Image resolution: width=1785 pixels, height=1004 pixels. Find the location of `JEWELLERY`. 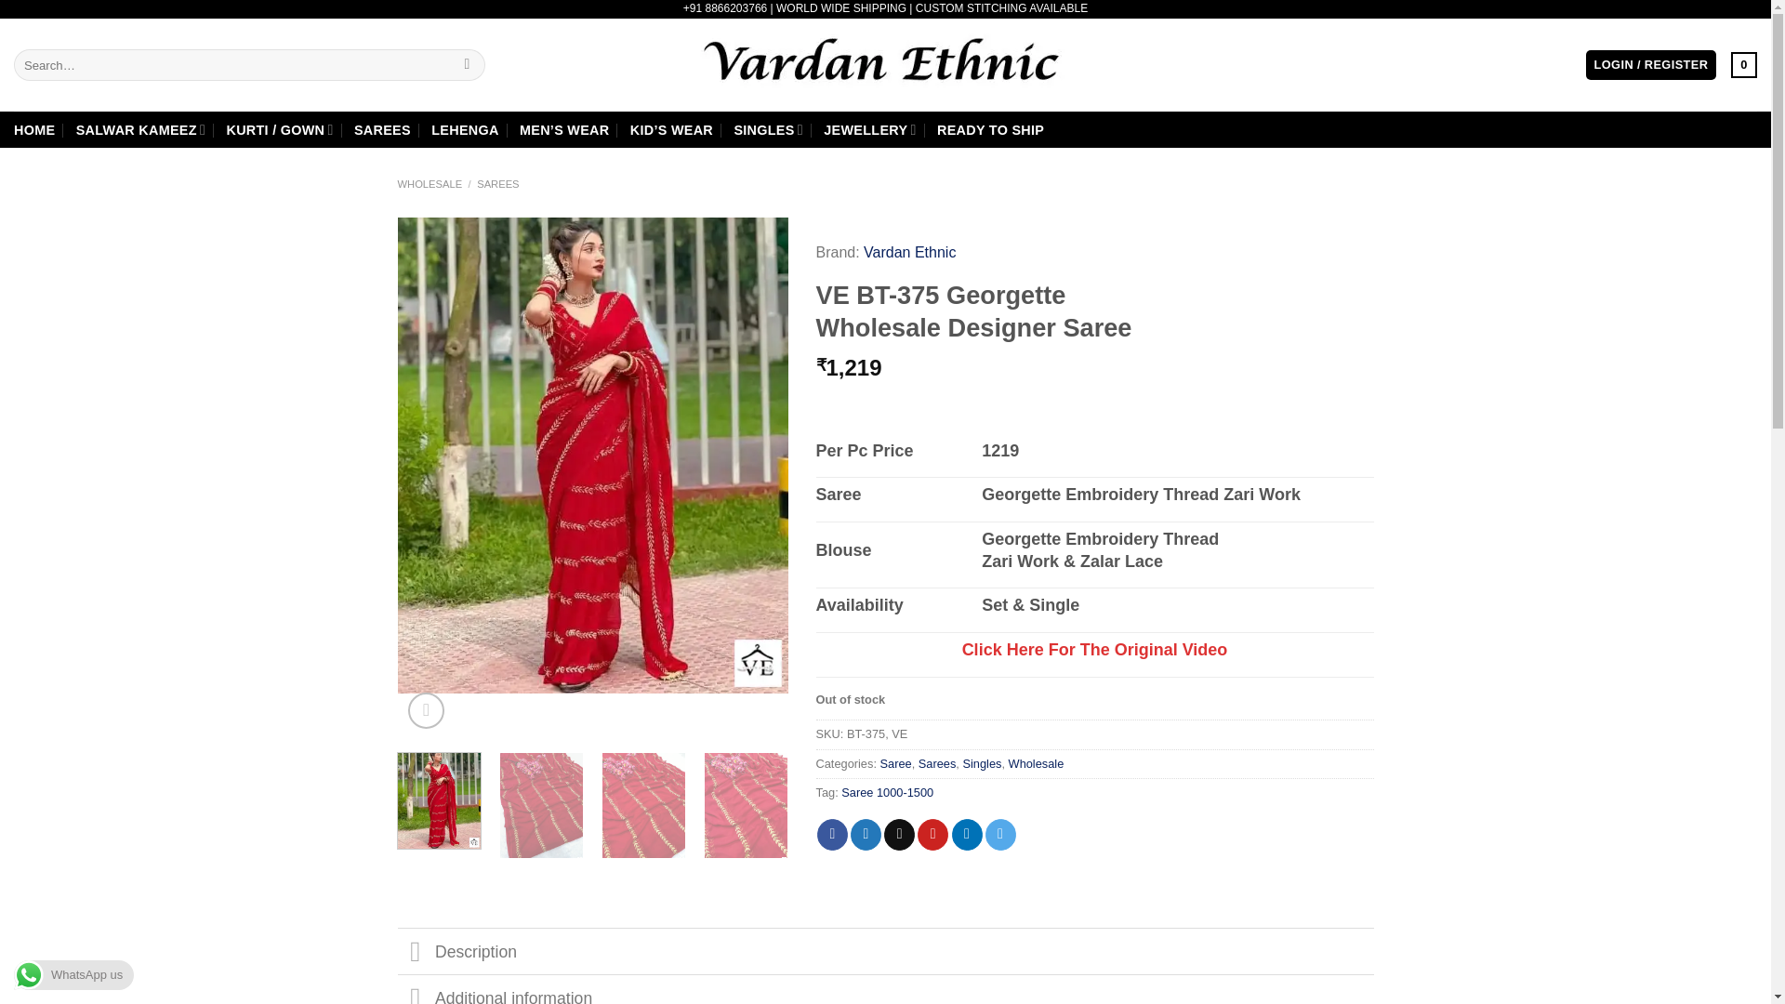

JEWELLERY is located at coordinates (868, 128).